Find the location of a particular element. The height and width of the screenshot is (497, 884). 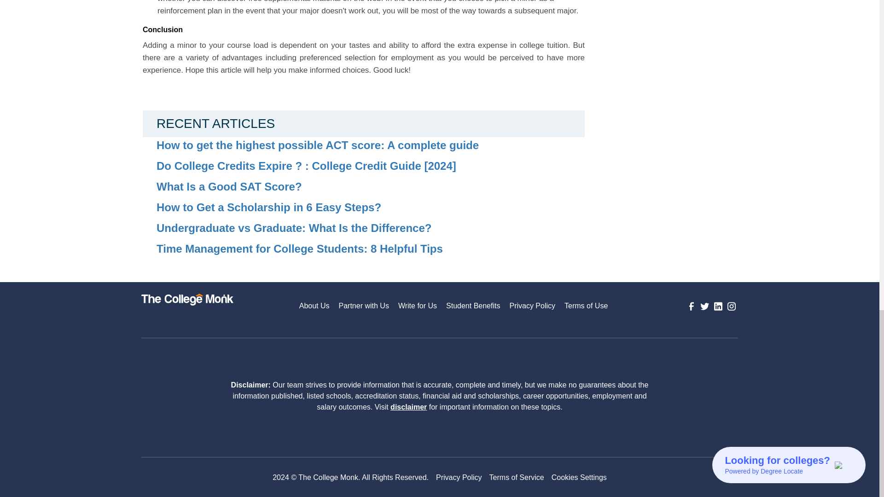

Undergraduate vs Graduate: What Is the Difference? is located at coordinates (370, 228).